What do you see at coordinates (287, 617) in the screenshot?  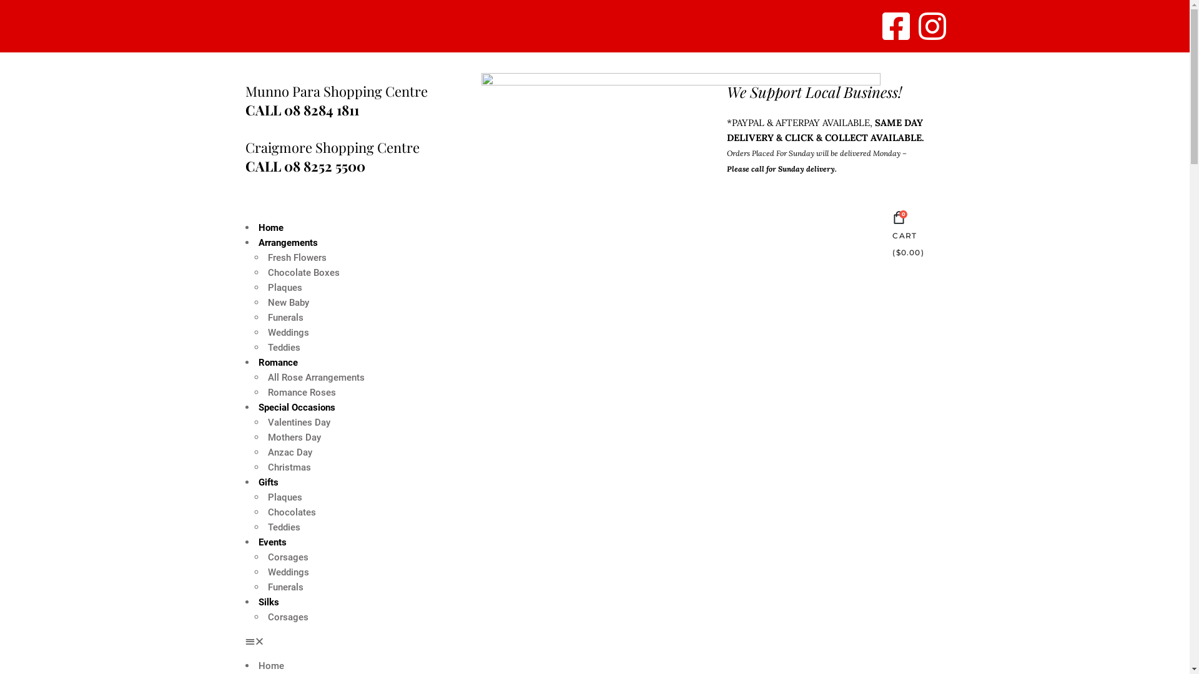 I see `Corsages` at bounding box center [287, 617].